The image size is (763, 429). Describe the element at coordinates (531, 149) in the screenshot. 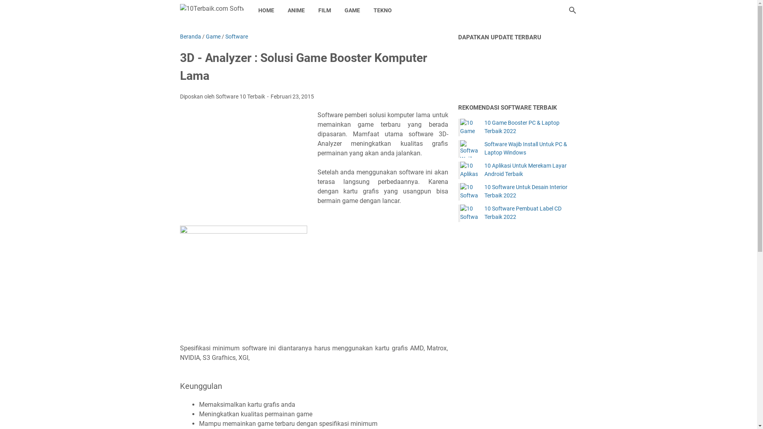

I see `Software Wajib Install Untuk PC & Laptop Windows` at that location.